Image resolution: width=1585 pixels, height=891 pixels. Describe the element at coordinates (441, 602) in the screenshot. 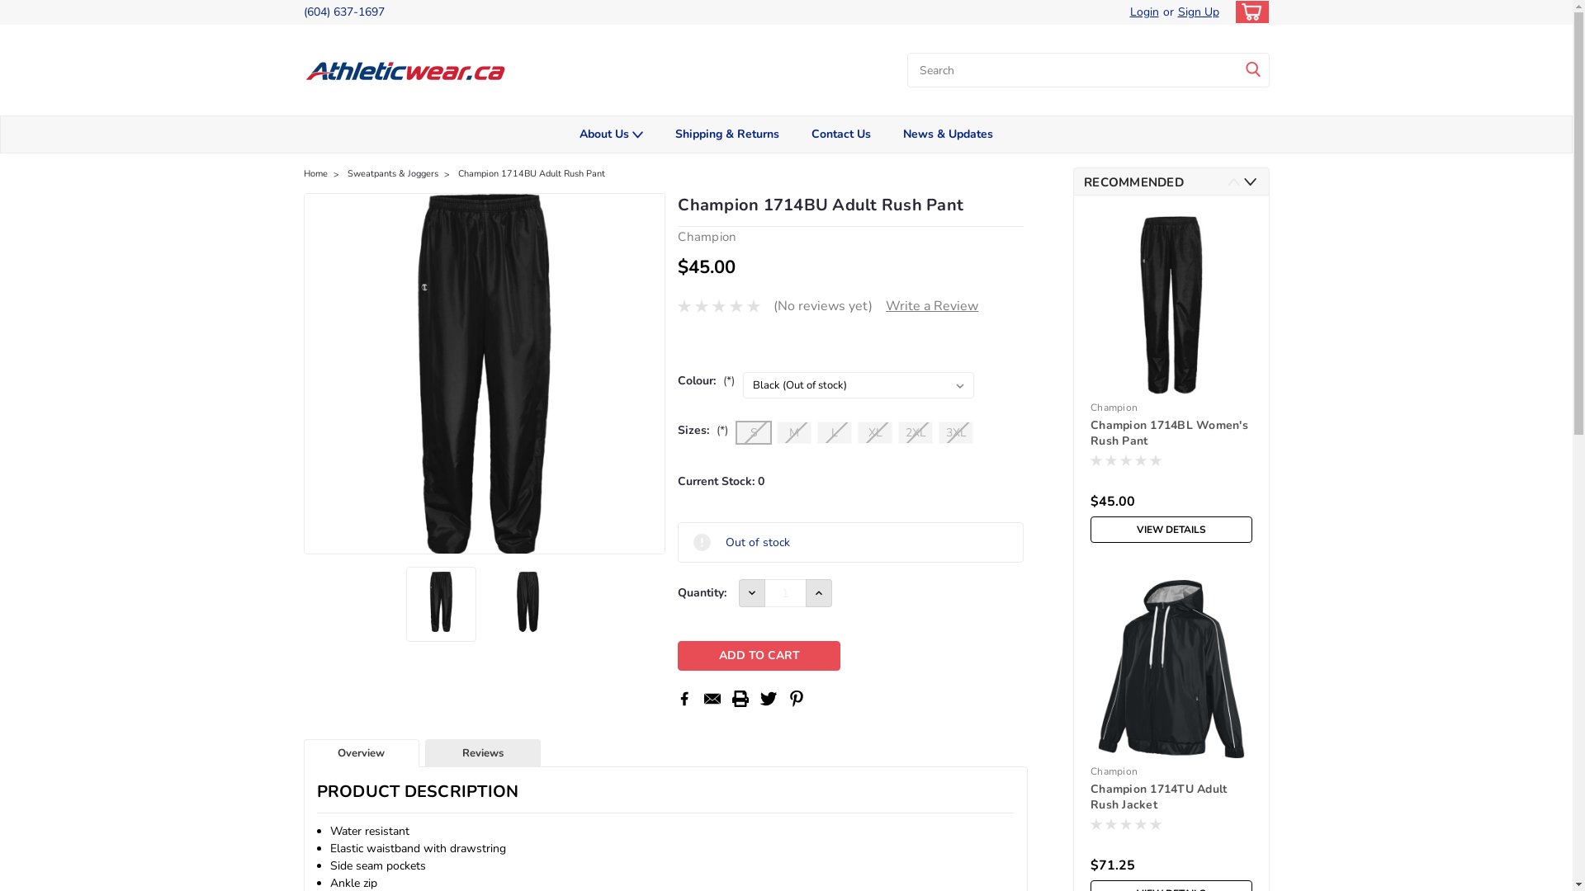

I see `Black - 1714BU Adult Rush Pant | Athleticwear.ca` at that location.